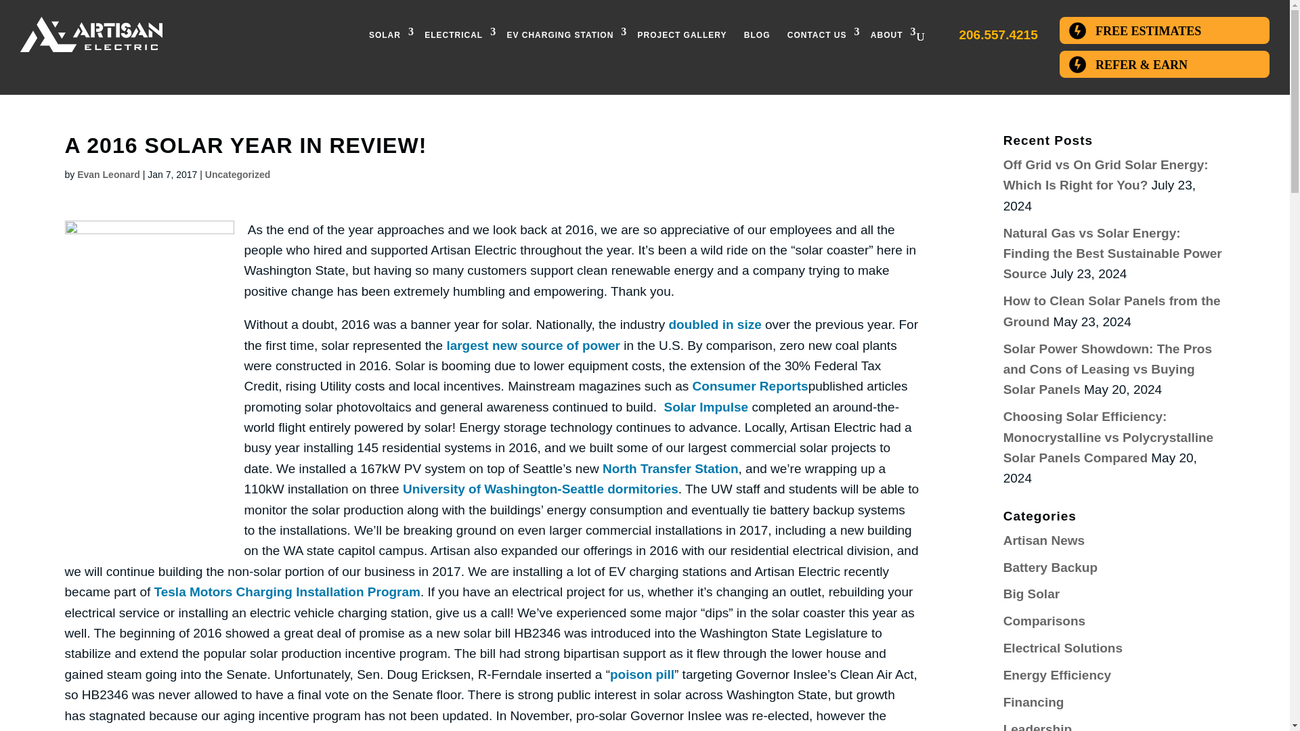  I want to click on BLOG, so click(757, 38).